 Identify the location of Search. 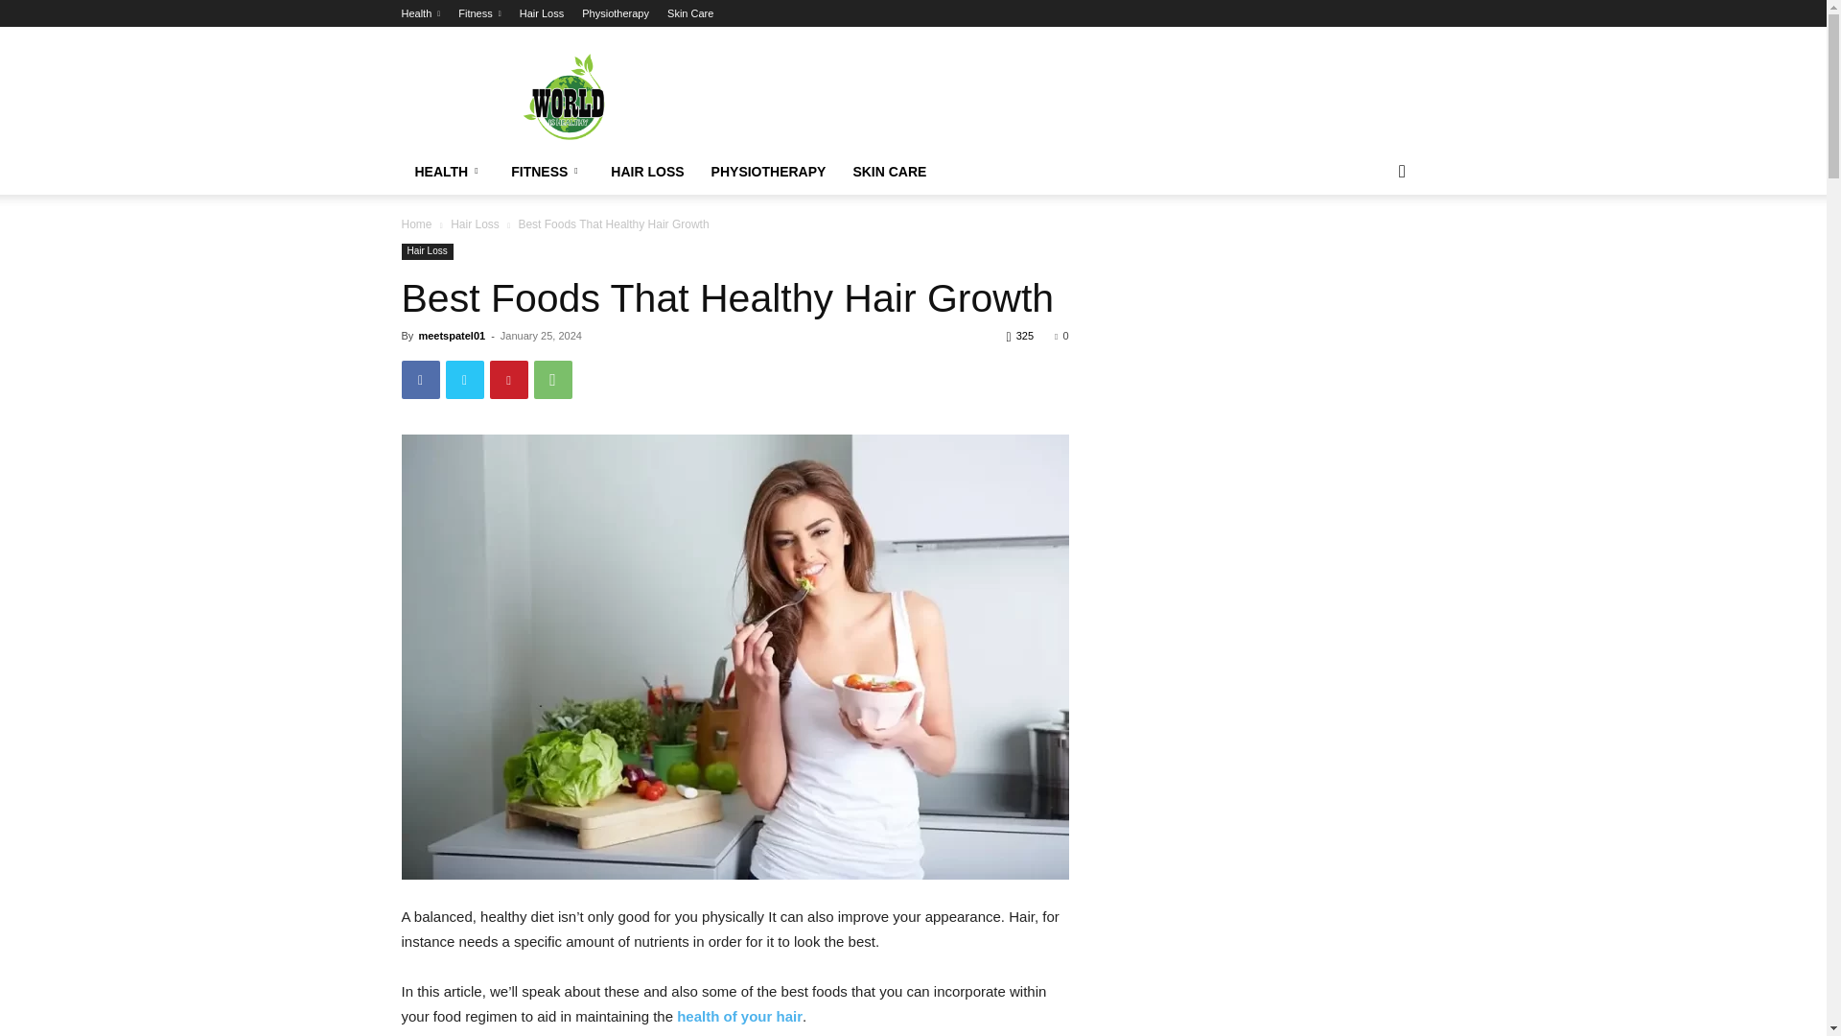
(1371, 248).